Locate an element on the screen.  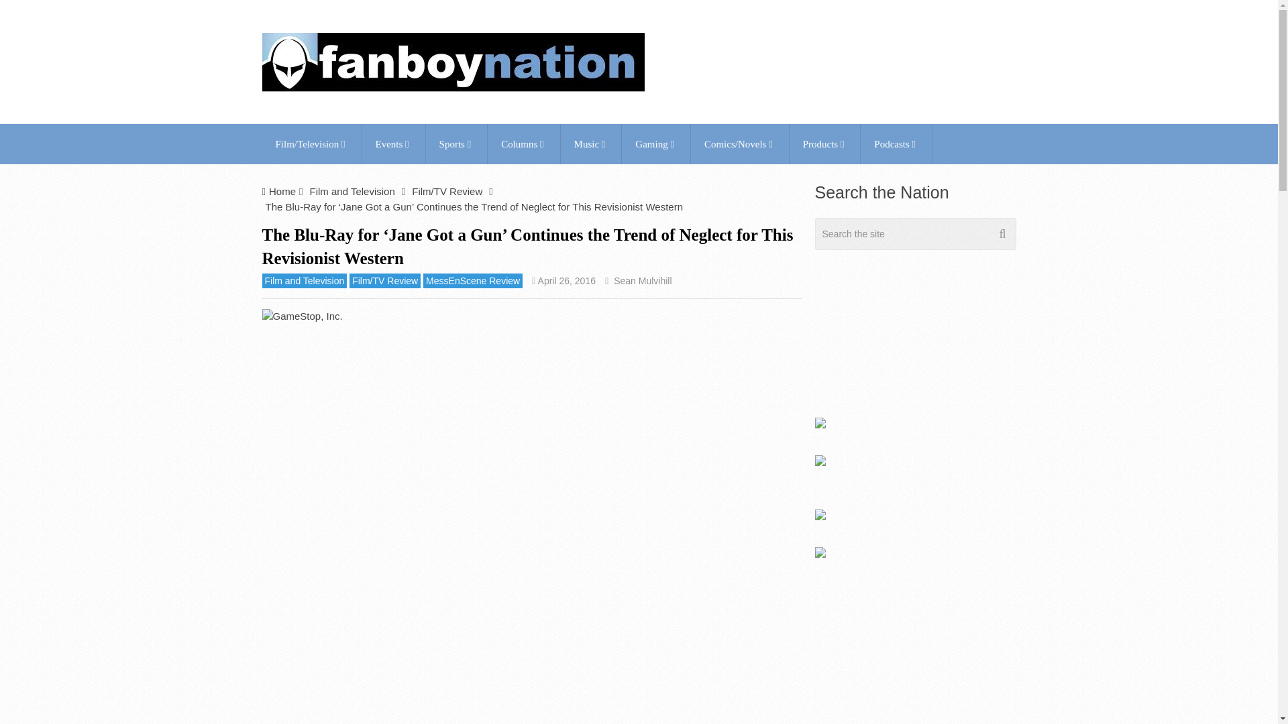
Columns is located at coordinates (523, 143).